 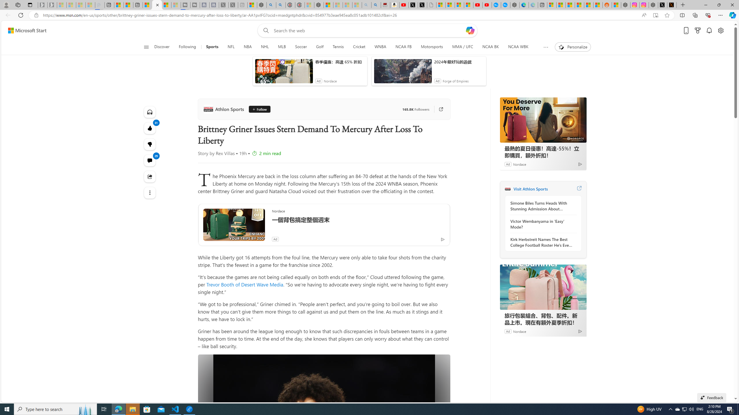 What do you see at coordinates (367, 5) in the screenshot?
I see `amazon - Search - Sleeping` at bounding box center [367, 5].